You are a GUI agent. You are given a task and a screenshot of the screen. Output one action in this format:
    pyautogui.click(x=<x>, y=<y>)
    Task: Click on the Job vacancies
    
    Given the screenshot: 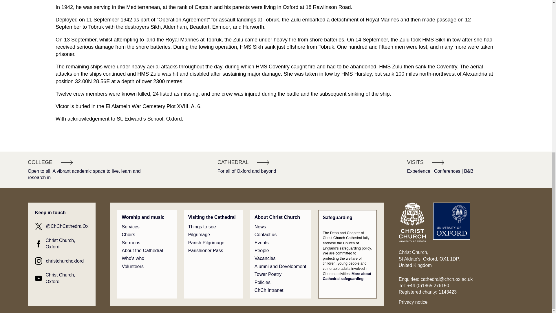 What is the action you would take?
    pyautogui.click(x=265, y=259)
    